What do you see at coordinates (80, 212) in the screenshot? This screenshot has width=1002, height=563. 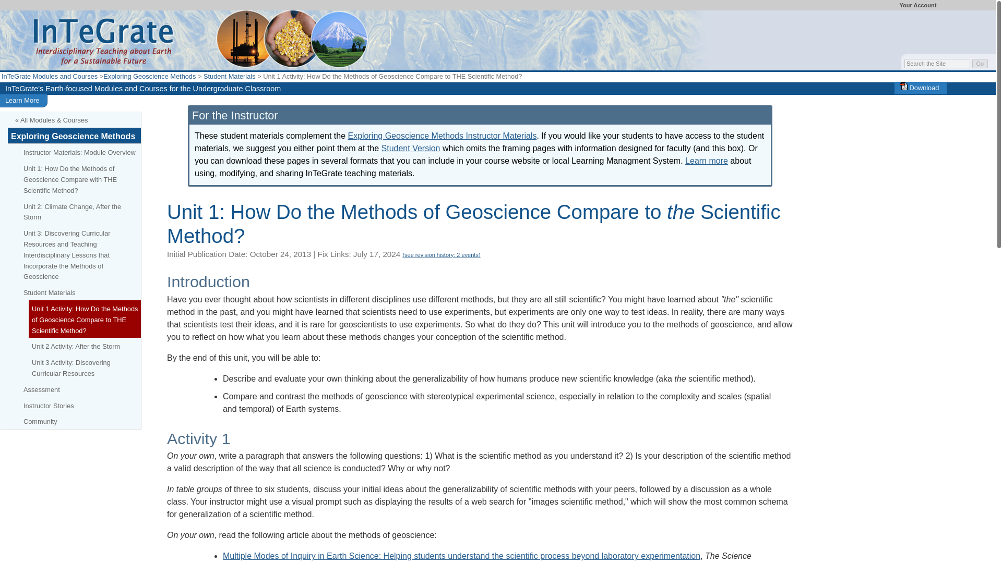 I see `Unit 2: Climate Change, After the Storm` at bounding box center [80, 212].